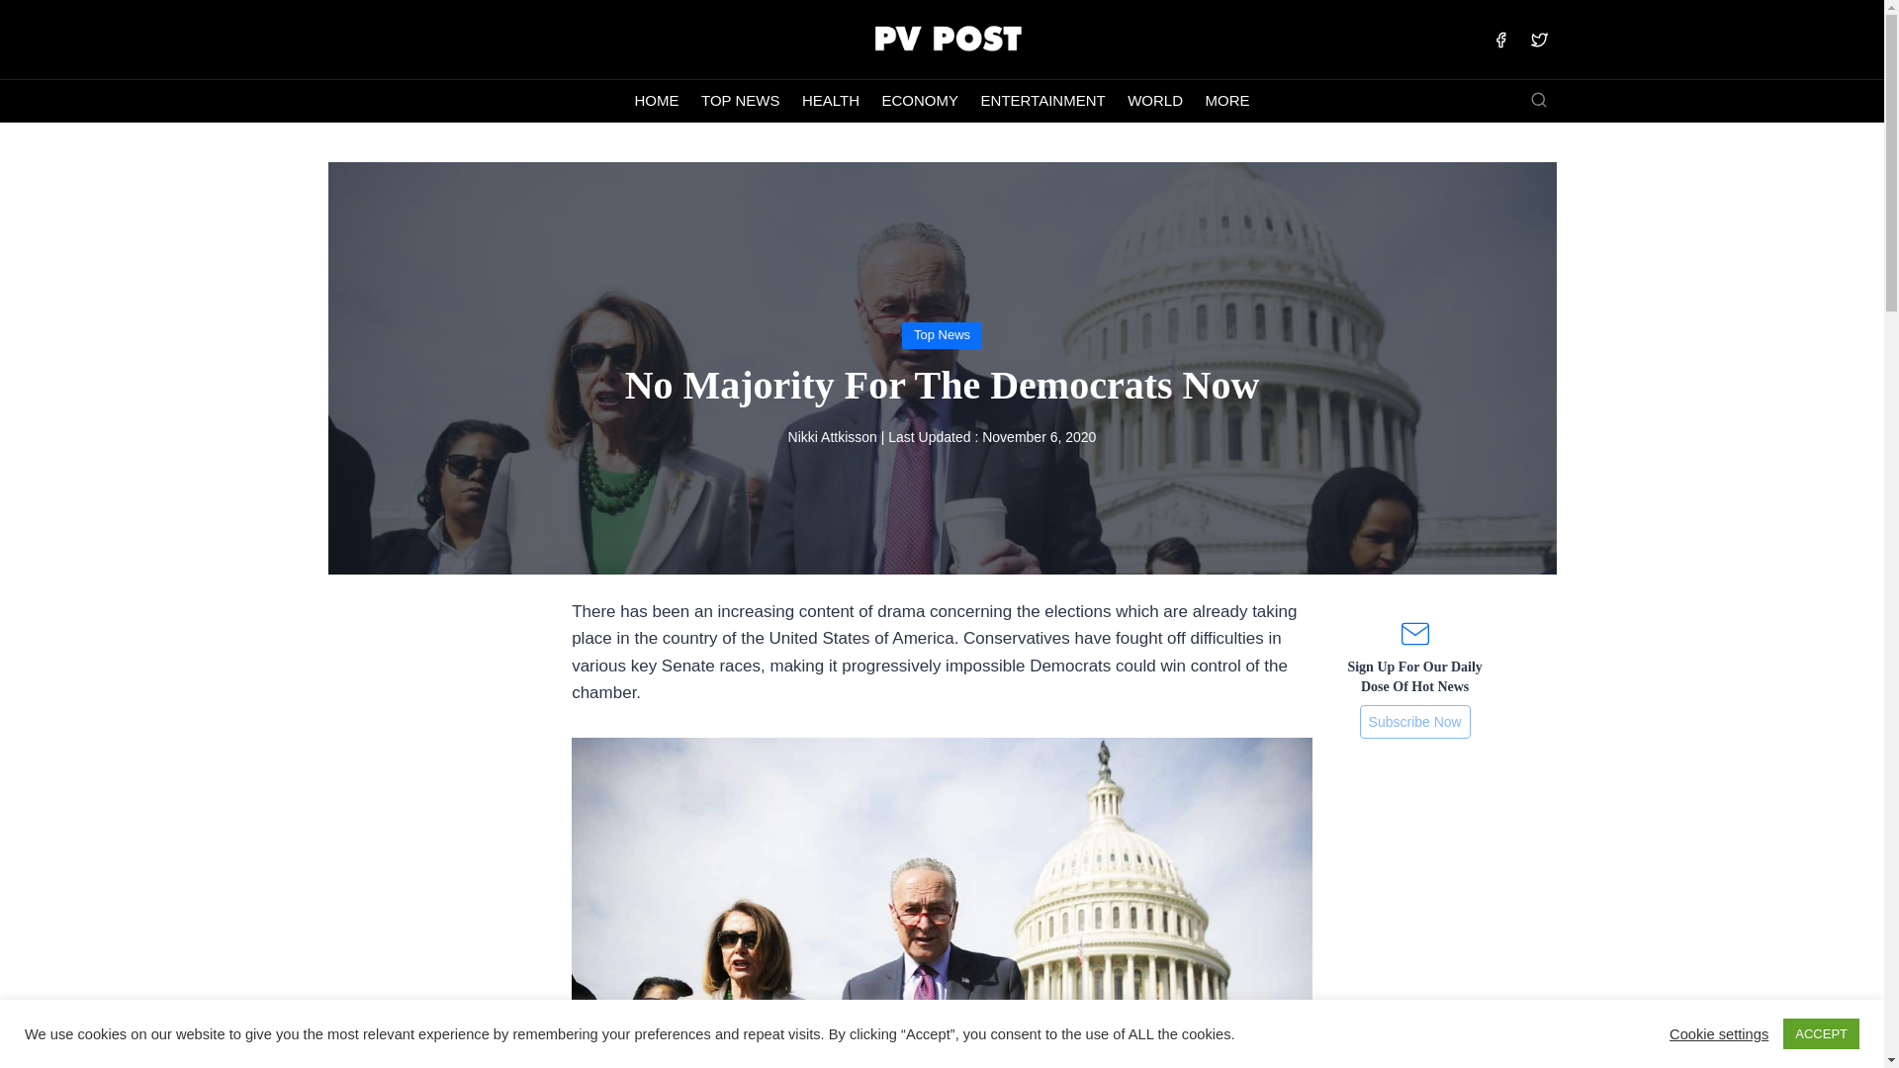 The height and width of the screenshot is (1068, 1899). Describe the element at coordinates (919, 101) in the screenshot. I see `ECONOMY` at that location.